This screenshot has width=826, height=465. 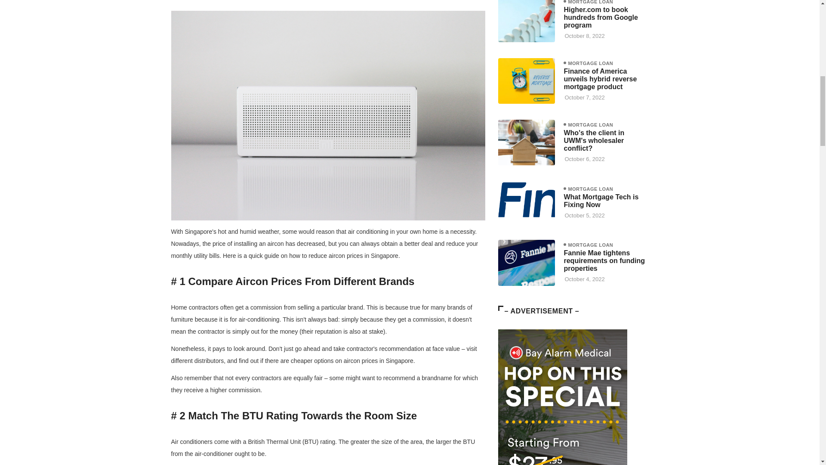 I want to click on Fannie Mae tightens requirements on funding properties, so click(x=604, y=260).